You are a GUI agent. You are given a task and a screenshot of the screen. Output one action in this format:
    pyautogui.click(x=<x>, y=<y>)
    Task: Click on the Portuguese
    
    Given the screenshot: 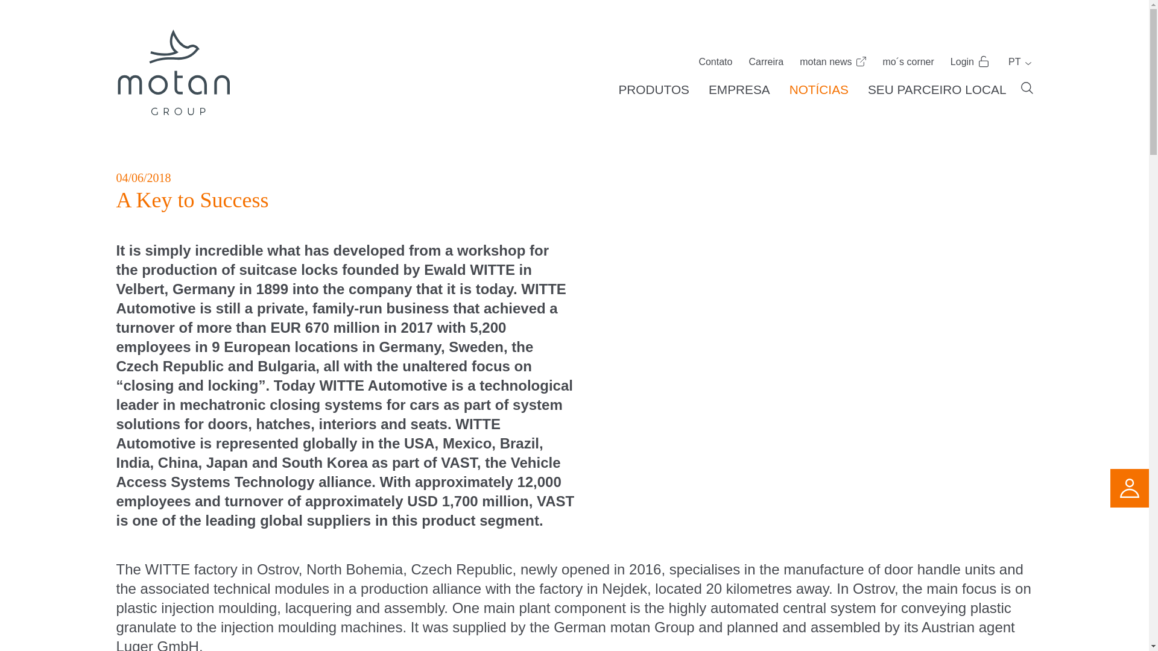 What is the action you would take?
    pyautogui.click(x=1013, y=61)
    